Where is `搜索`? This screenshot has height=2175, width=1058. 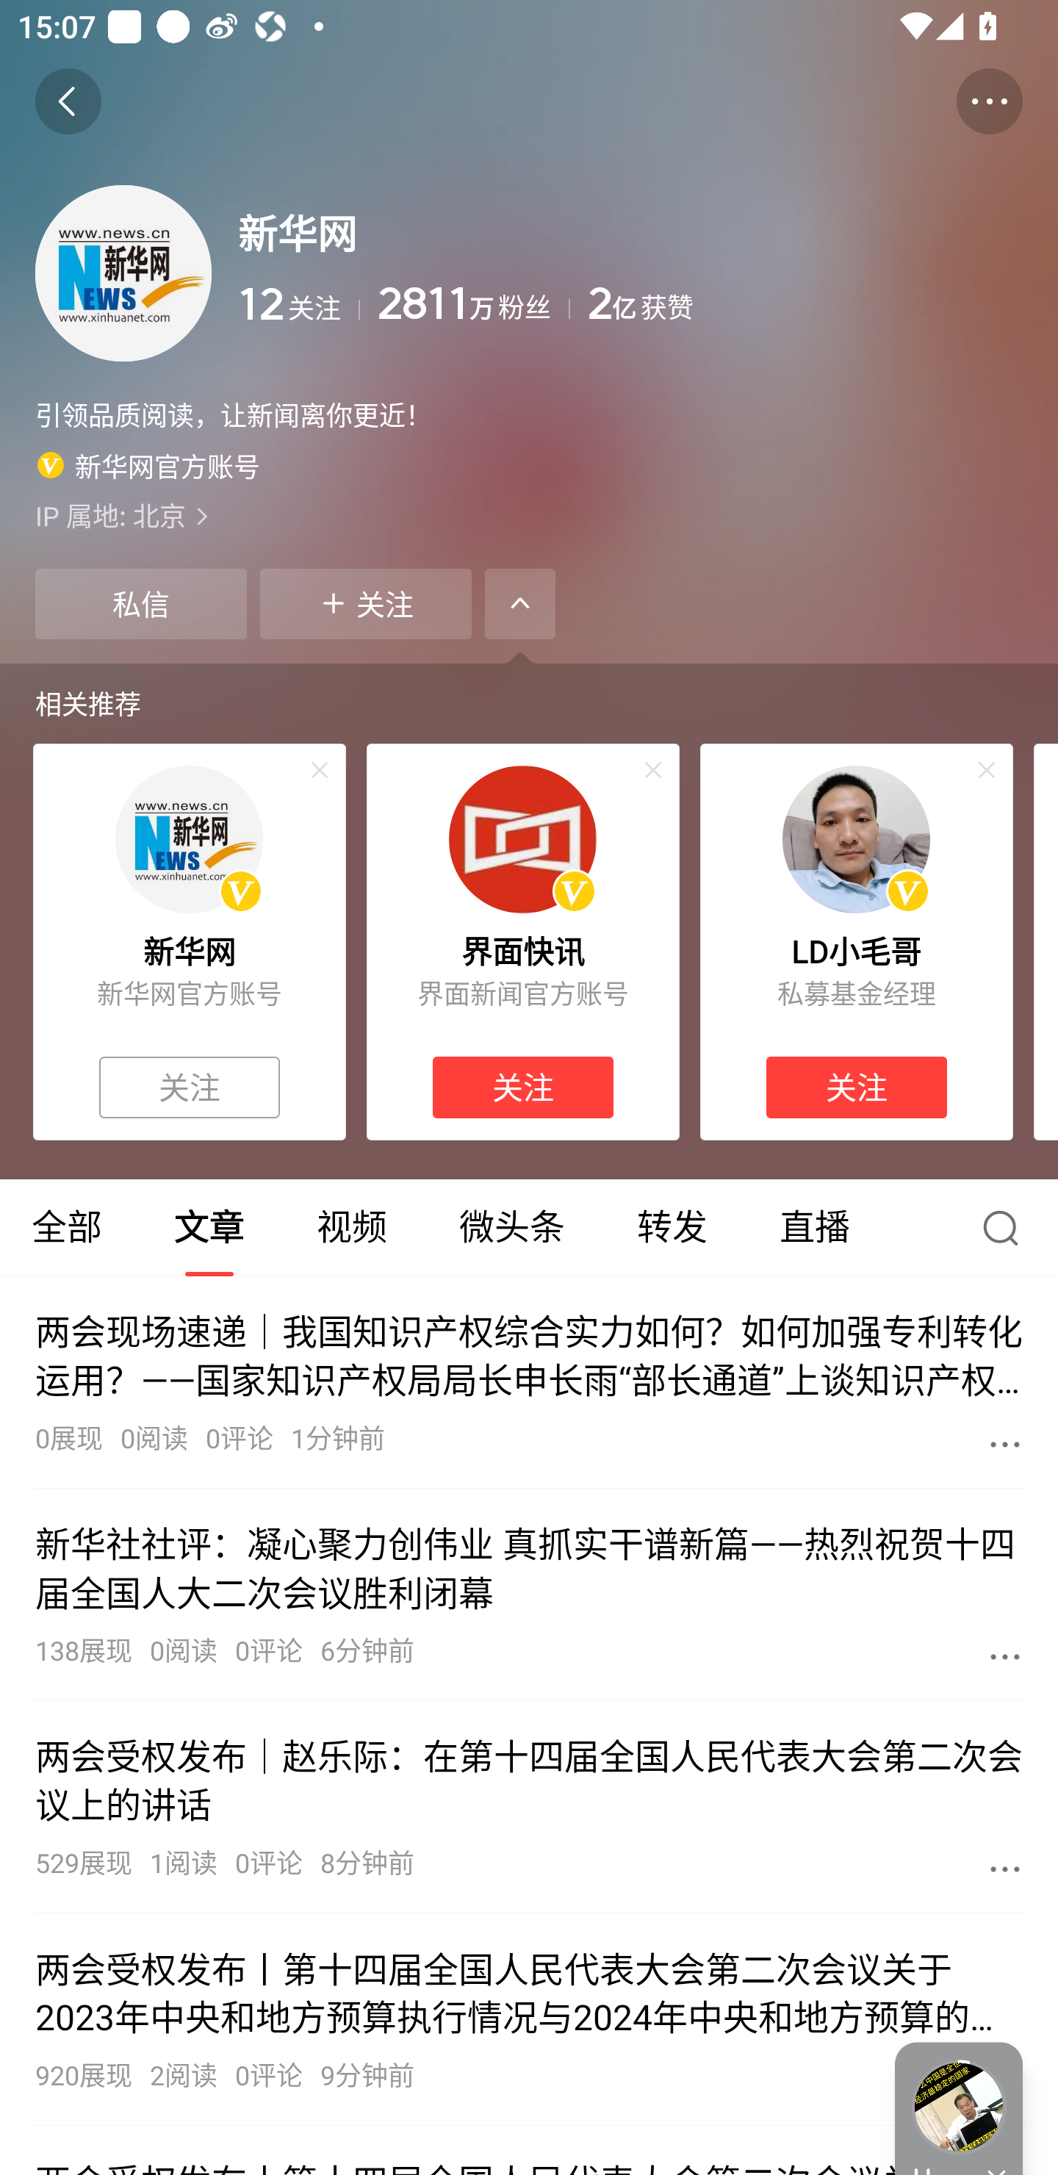 搜索 is located at coordinates (1007, 1227).